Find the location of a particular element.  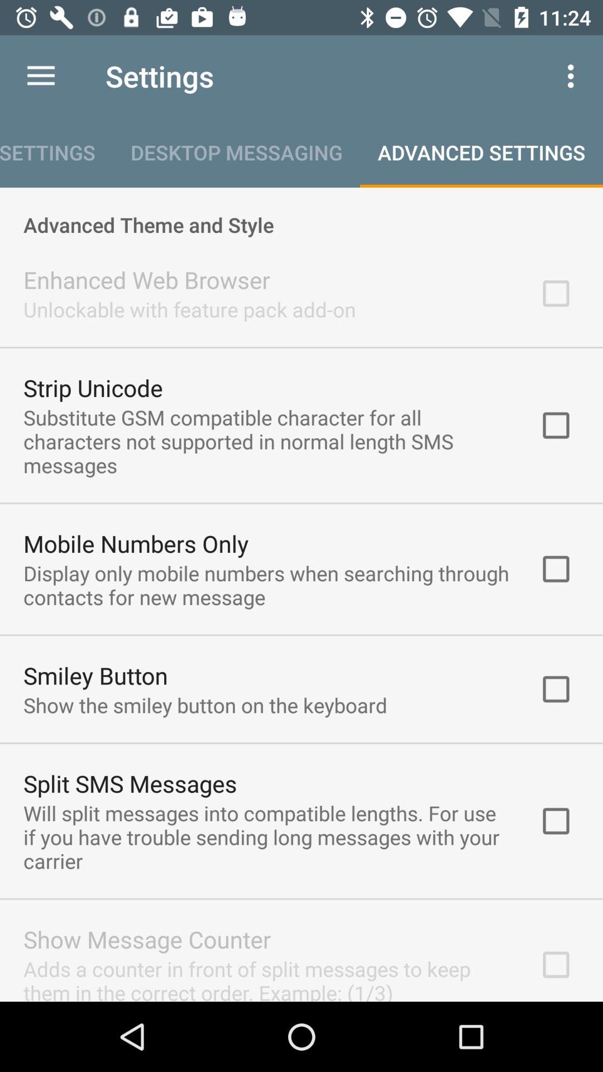

press icon below the will split messages item is located at coordinates (147, 939).